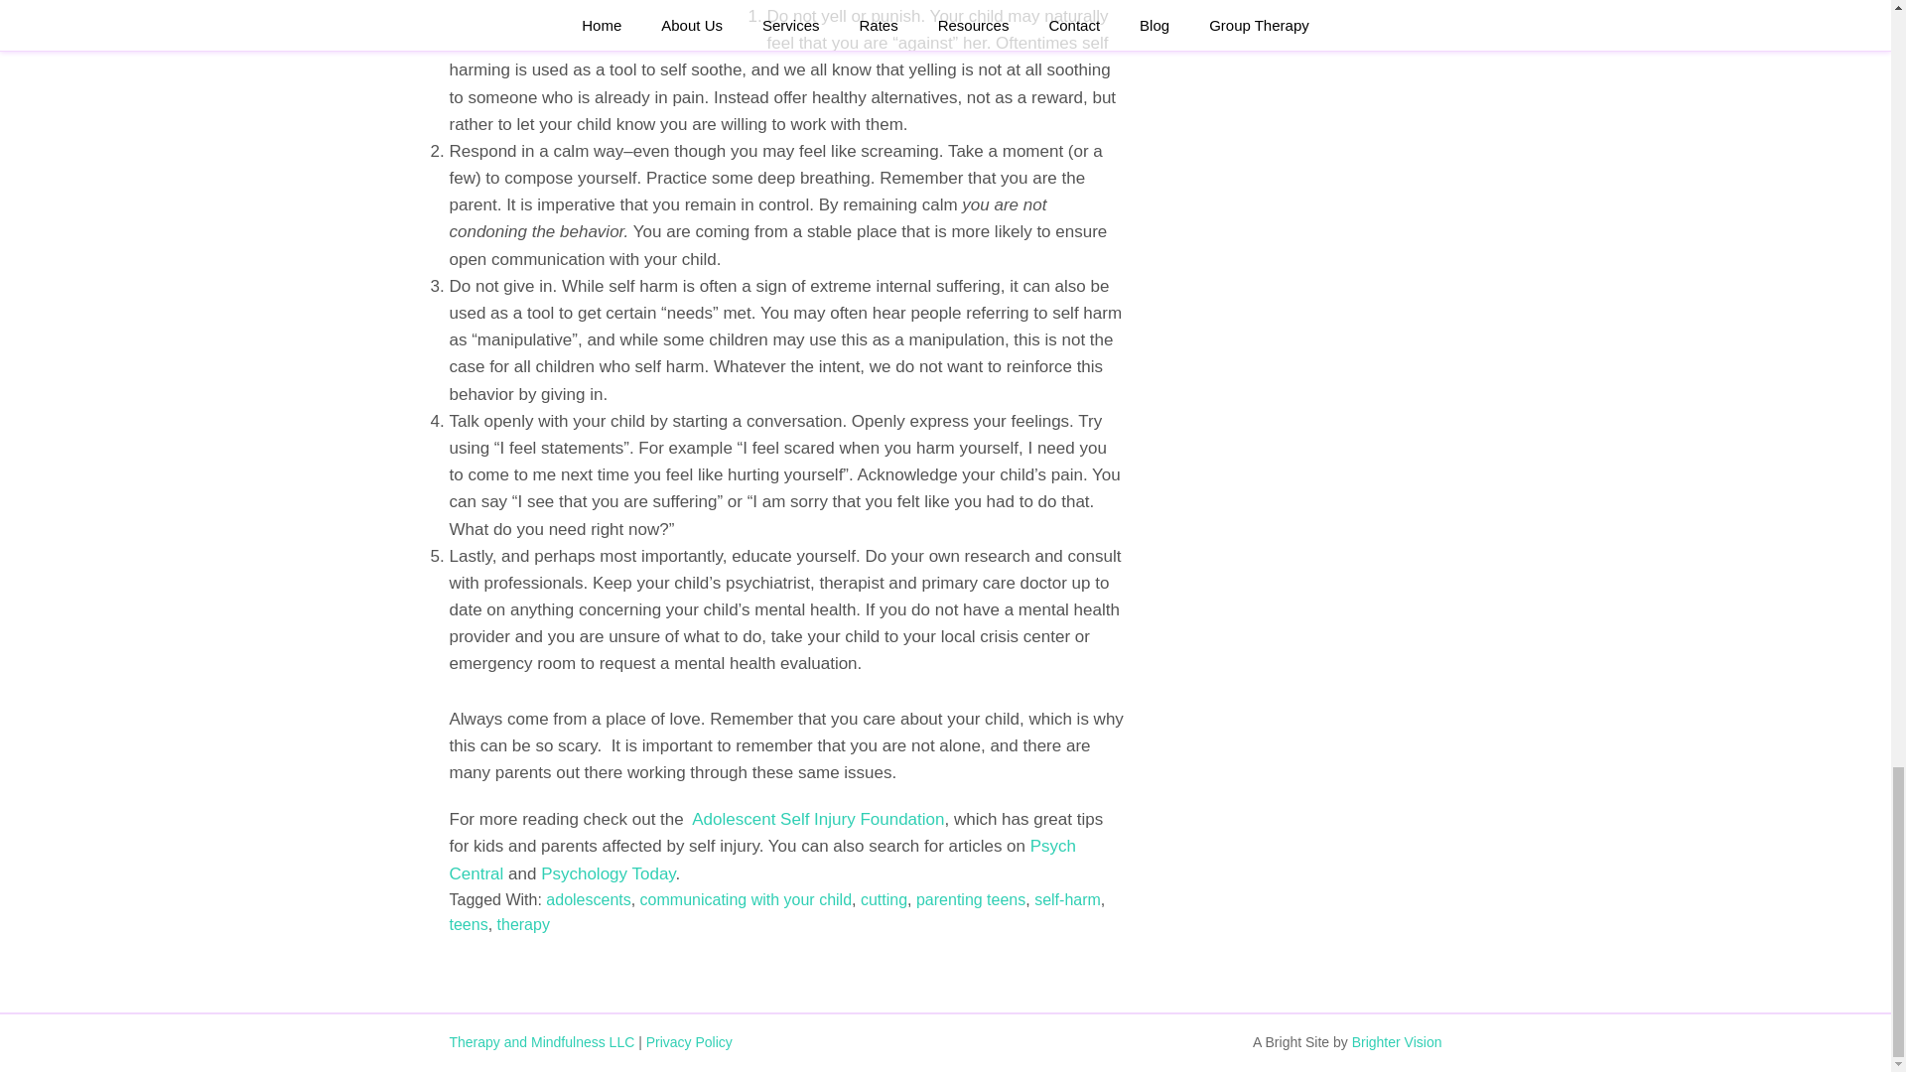 Image resolution: width=1906 pixels, height=1072 pixels. Describe the element at coordinates (817, 819) in the screenshot. I see `Adolescent Self Injury Foundation` at that location.